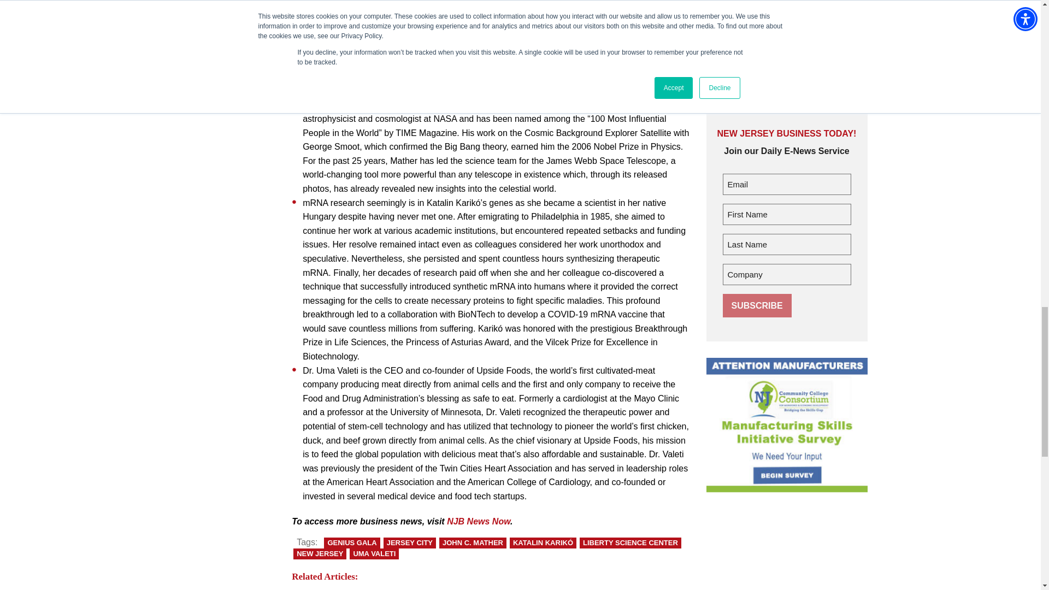  I want to click on Subscribe, so click(756, 305).